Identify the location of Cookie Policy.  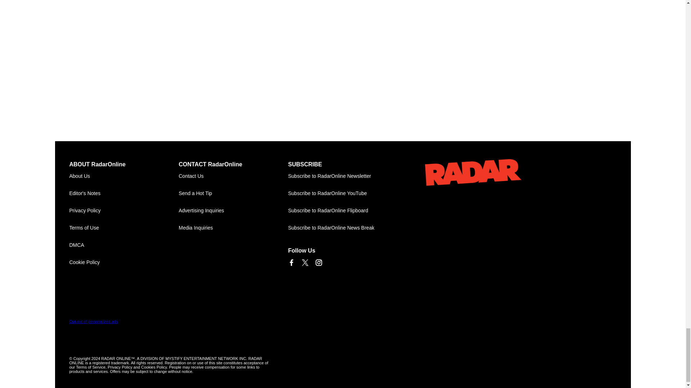
(124, 262).